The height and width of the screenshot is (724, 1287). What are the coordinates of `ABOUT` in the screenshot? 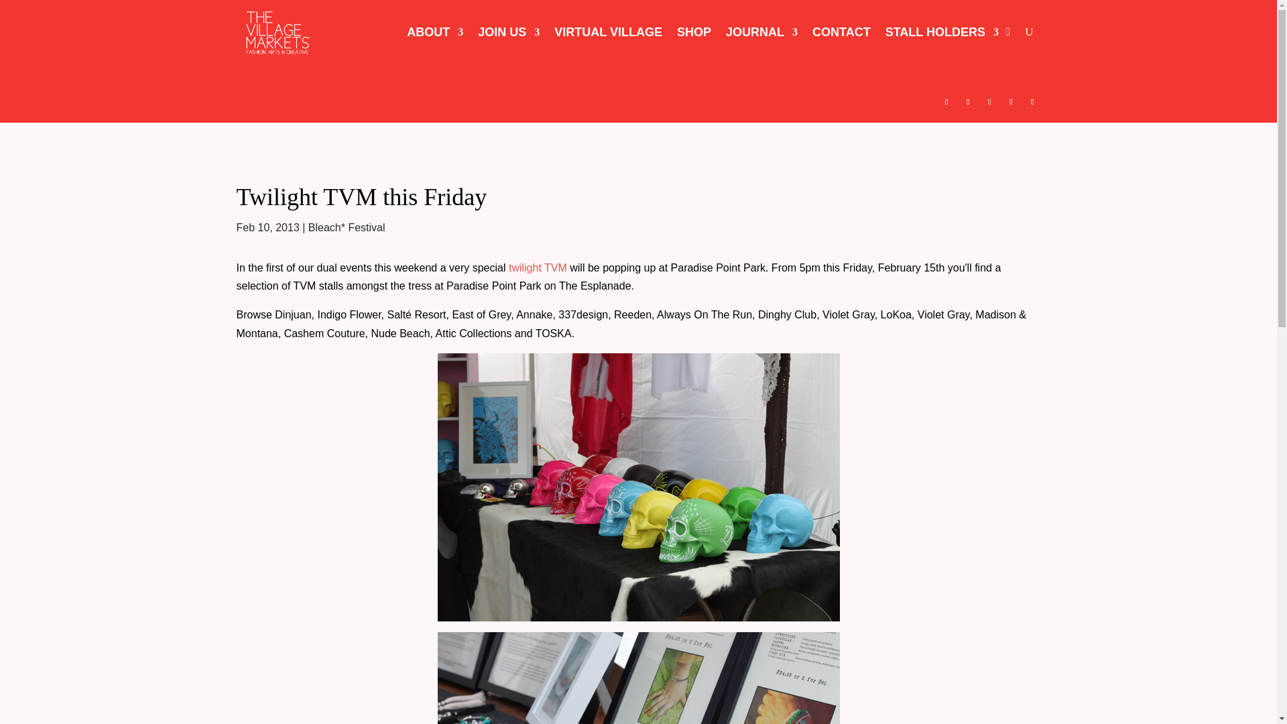 It's located at (434, 32).